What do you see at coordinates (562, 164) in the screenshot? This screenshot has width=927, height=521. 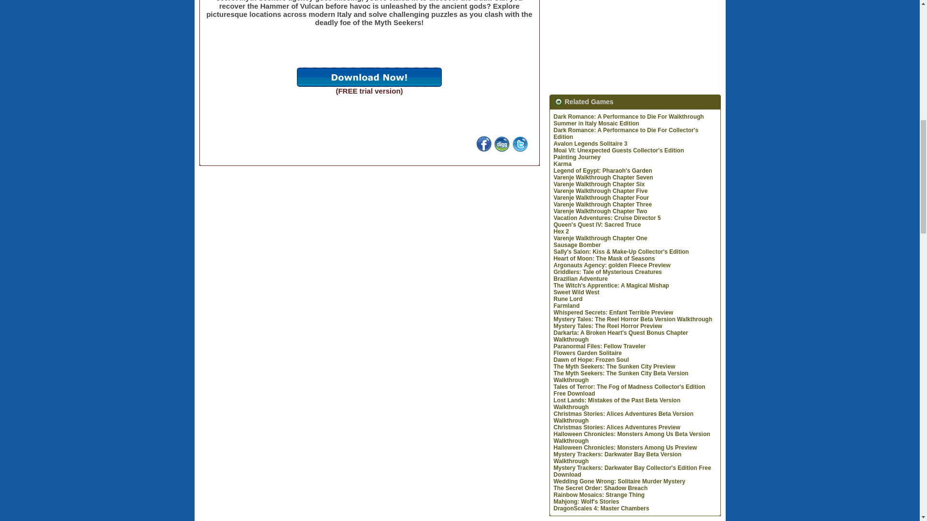 I see `Karma` at bounding box center [562, 164].